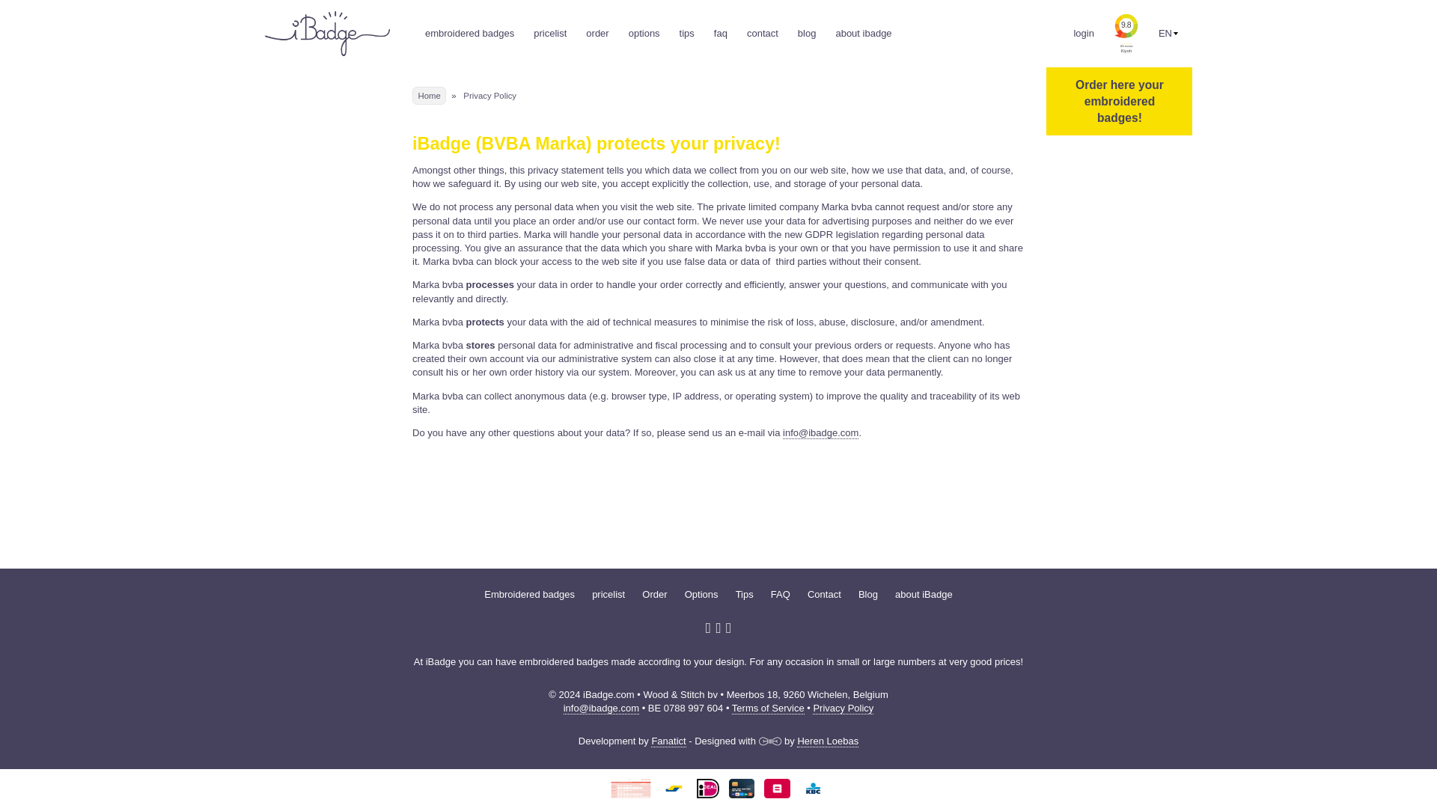 The width and height of the screenshot is (1437, 808). I want to click on Home, so click(429, 96).